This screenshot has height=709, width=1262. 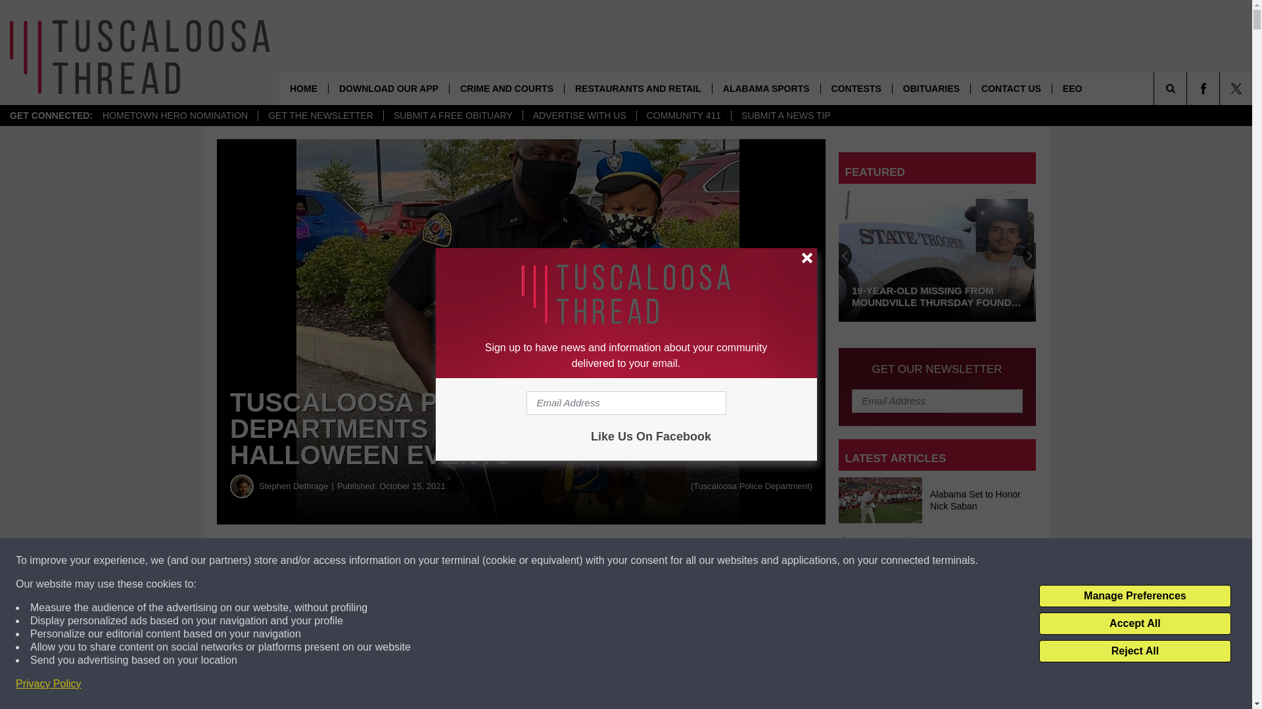 I want to click on HOME, so click(x=304, y=88).